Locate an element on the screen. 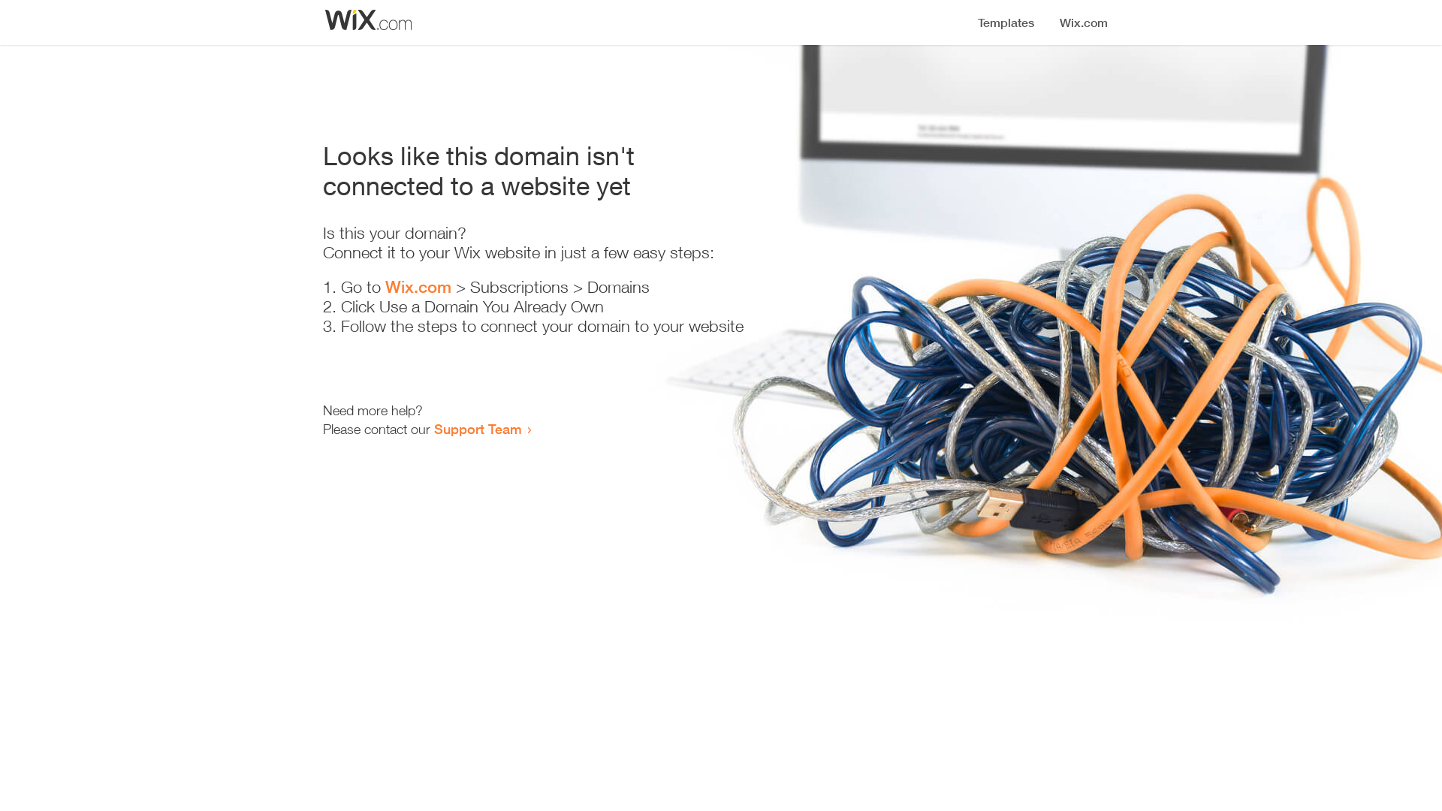 The width and height of the screenshot is (1442, 811). Support Team is located at coordinates (478, 429).